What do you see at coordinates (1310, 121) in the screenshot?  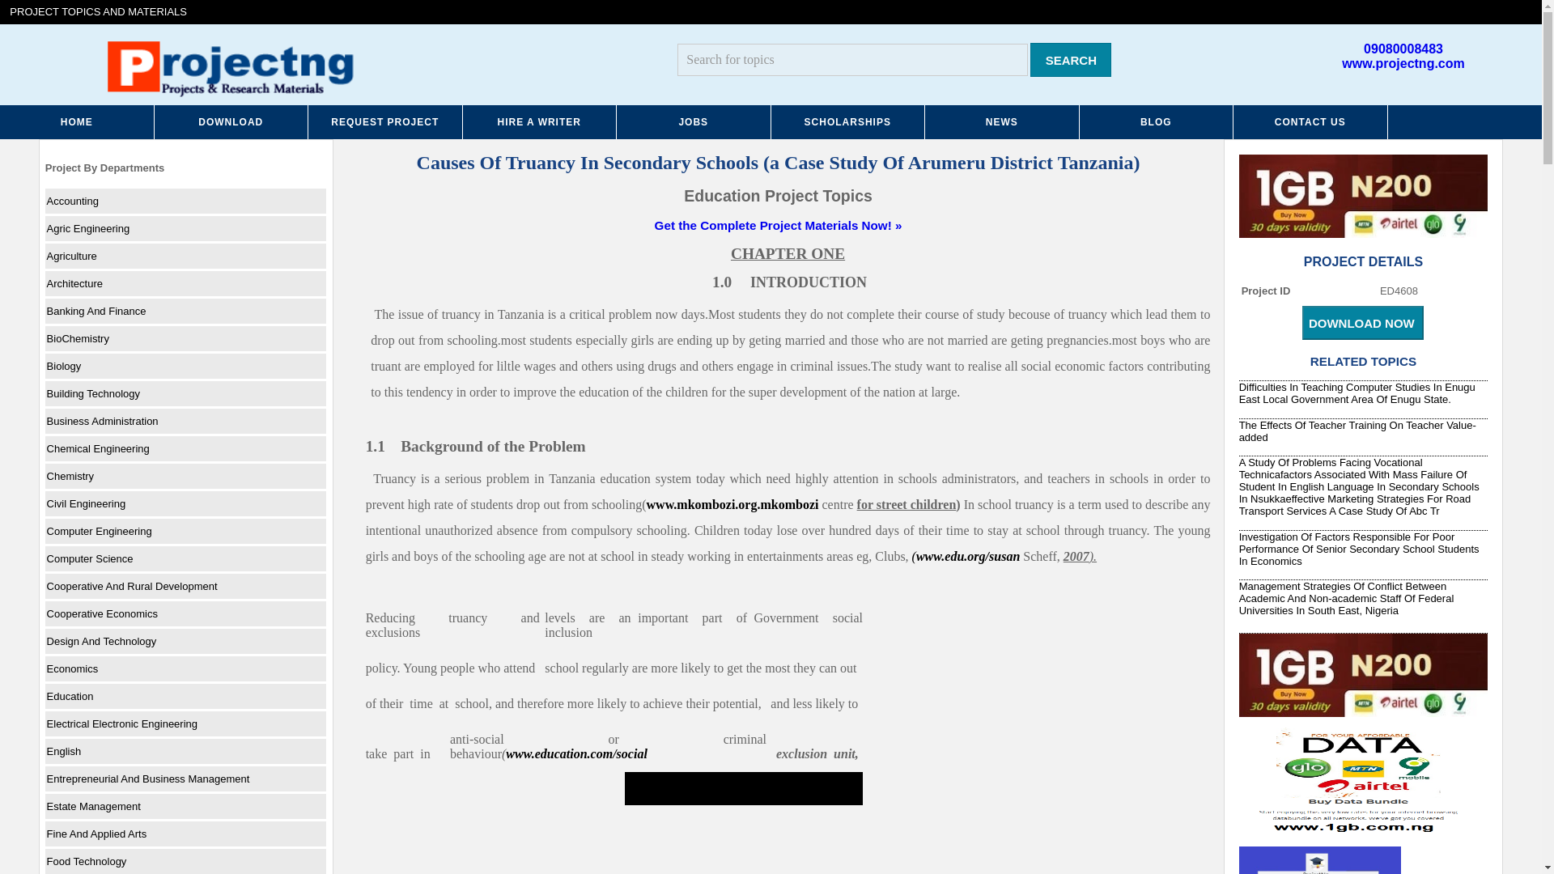 I see `Contacts` at bounding box center [1310, 121].